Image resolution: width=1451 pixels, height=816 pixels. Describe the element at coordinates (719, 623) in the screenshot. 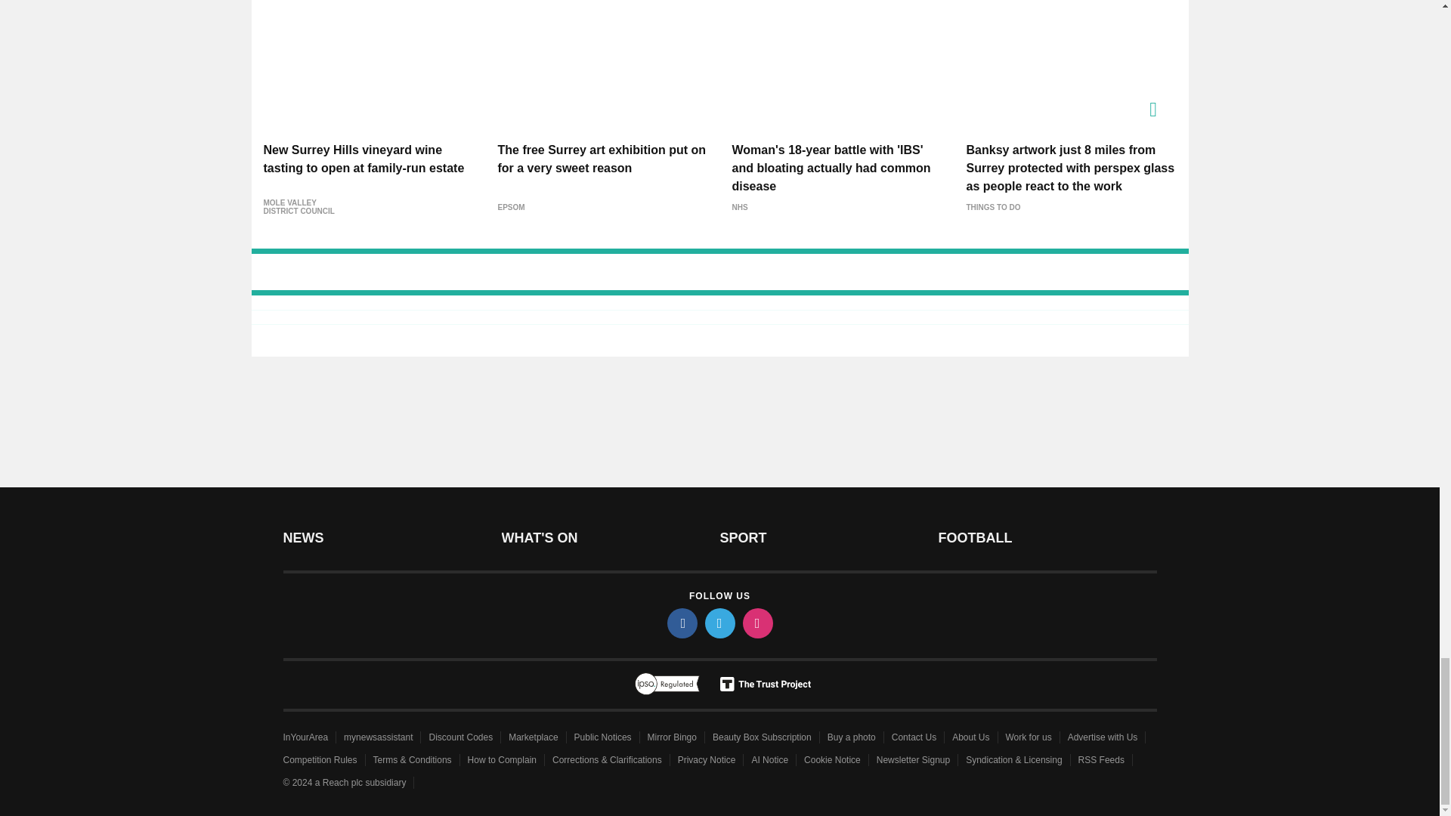

I see `twitter` at that location.